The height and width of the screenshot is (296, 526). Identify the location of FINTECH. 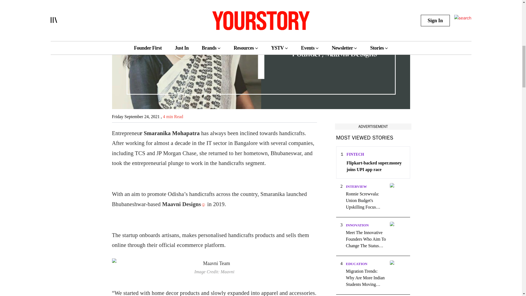
(355, 155).